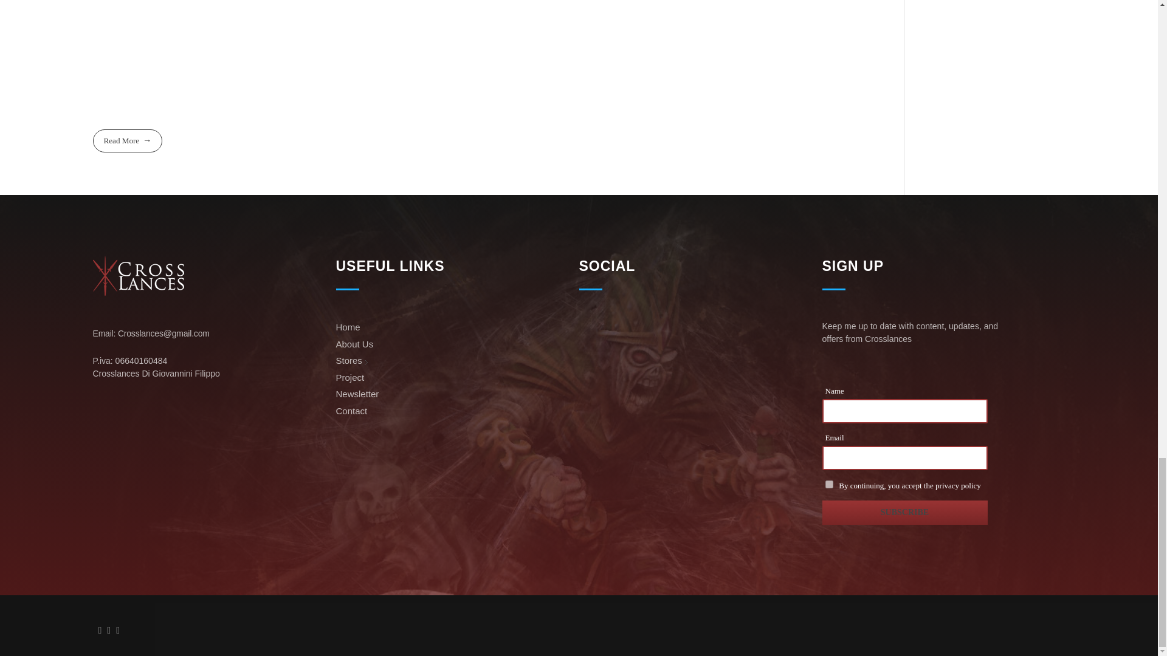  Describe the element at coordinates (904, 513) in the screenshot. I see `Subscribe` at that location.